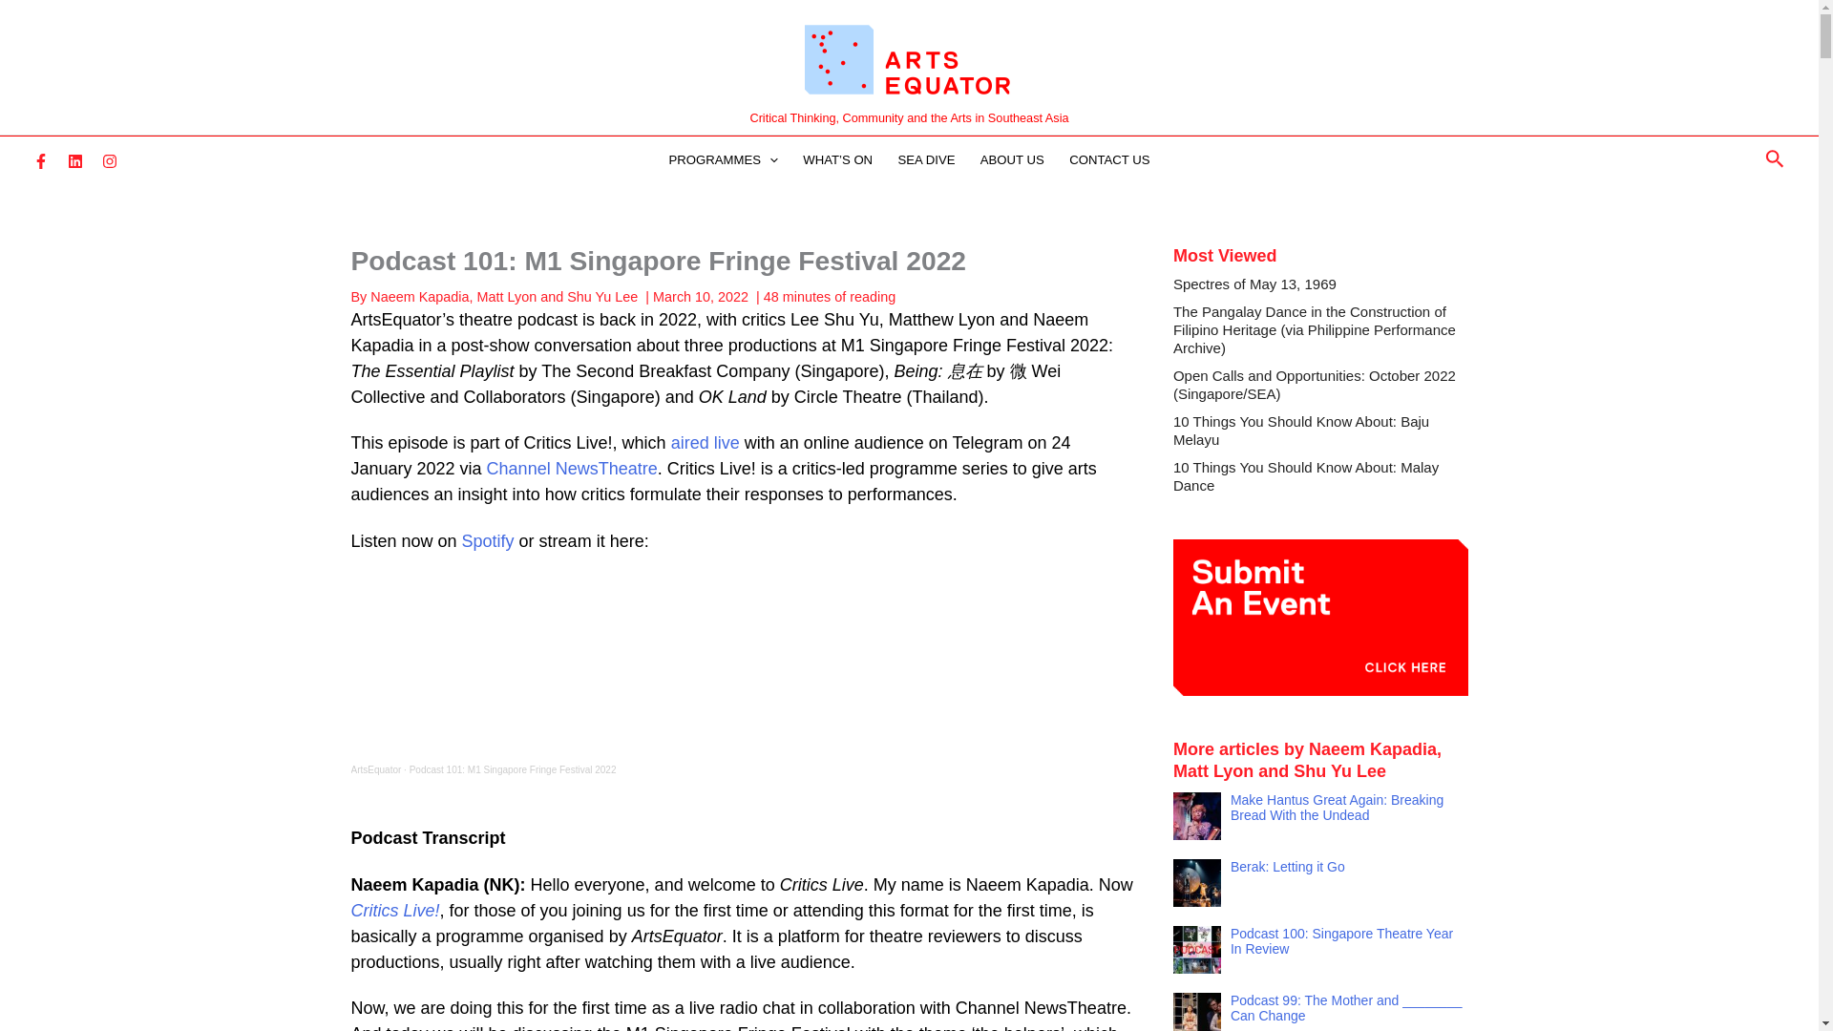  What do you see at coordinates (506, 296) in the screenshot?
I see `Matt Lyon` at bounding box center [506, 296].